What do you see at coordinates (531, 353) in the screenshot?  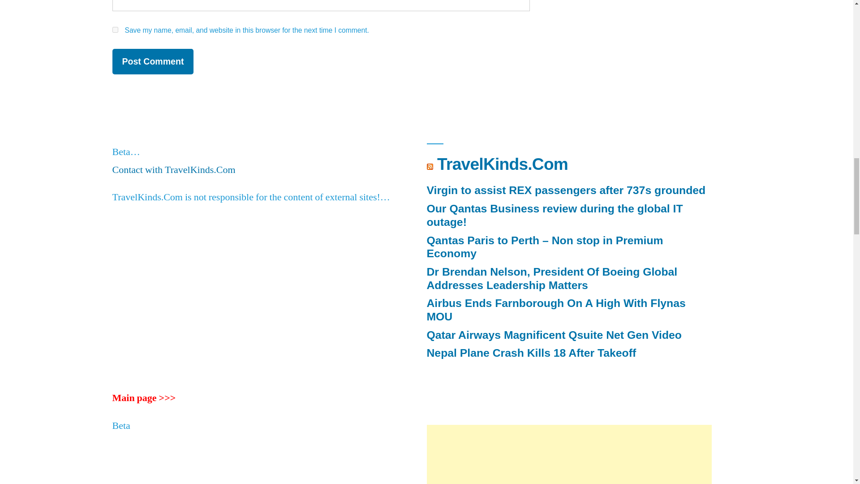 I see `Nepal Plane Crash Kills 18 After Takeoff` at bounding box center [531, 353].